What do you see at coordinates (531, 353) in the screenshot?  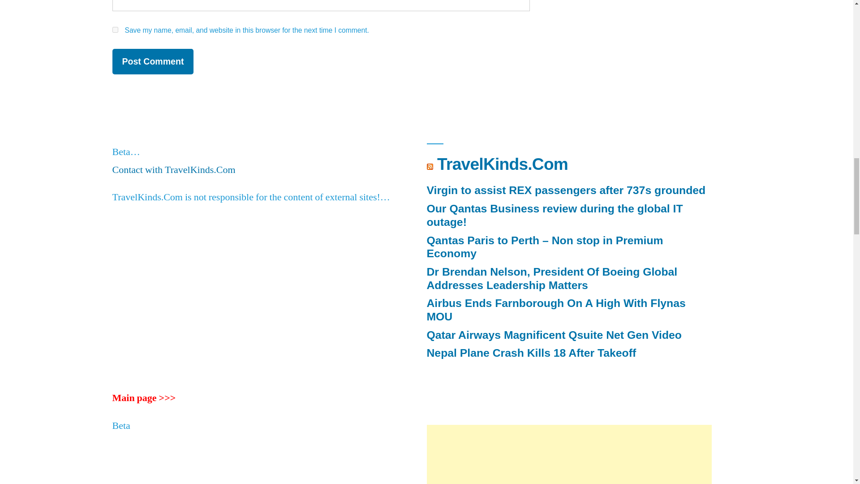 I see `Nepal Plane Crash Kills 18 After Takeoff` at bounding box center [531, 353].